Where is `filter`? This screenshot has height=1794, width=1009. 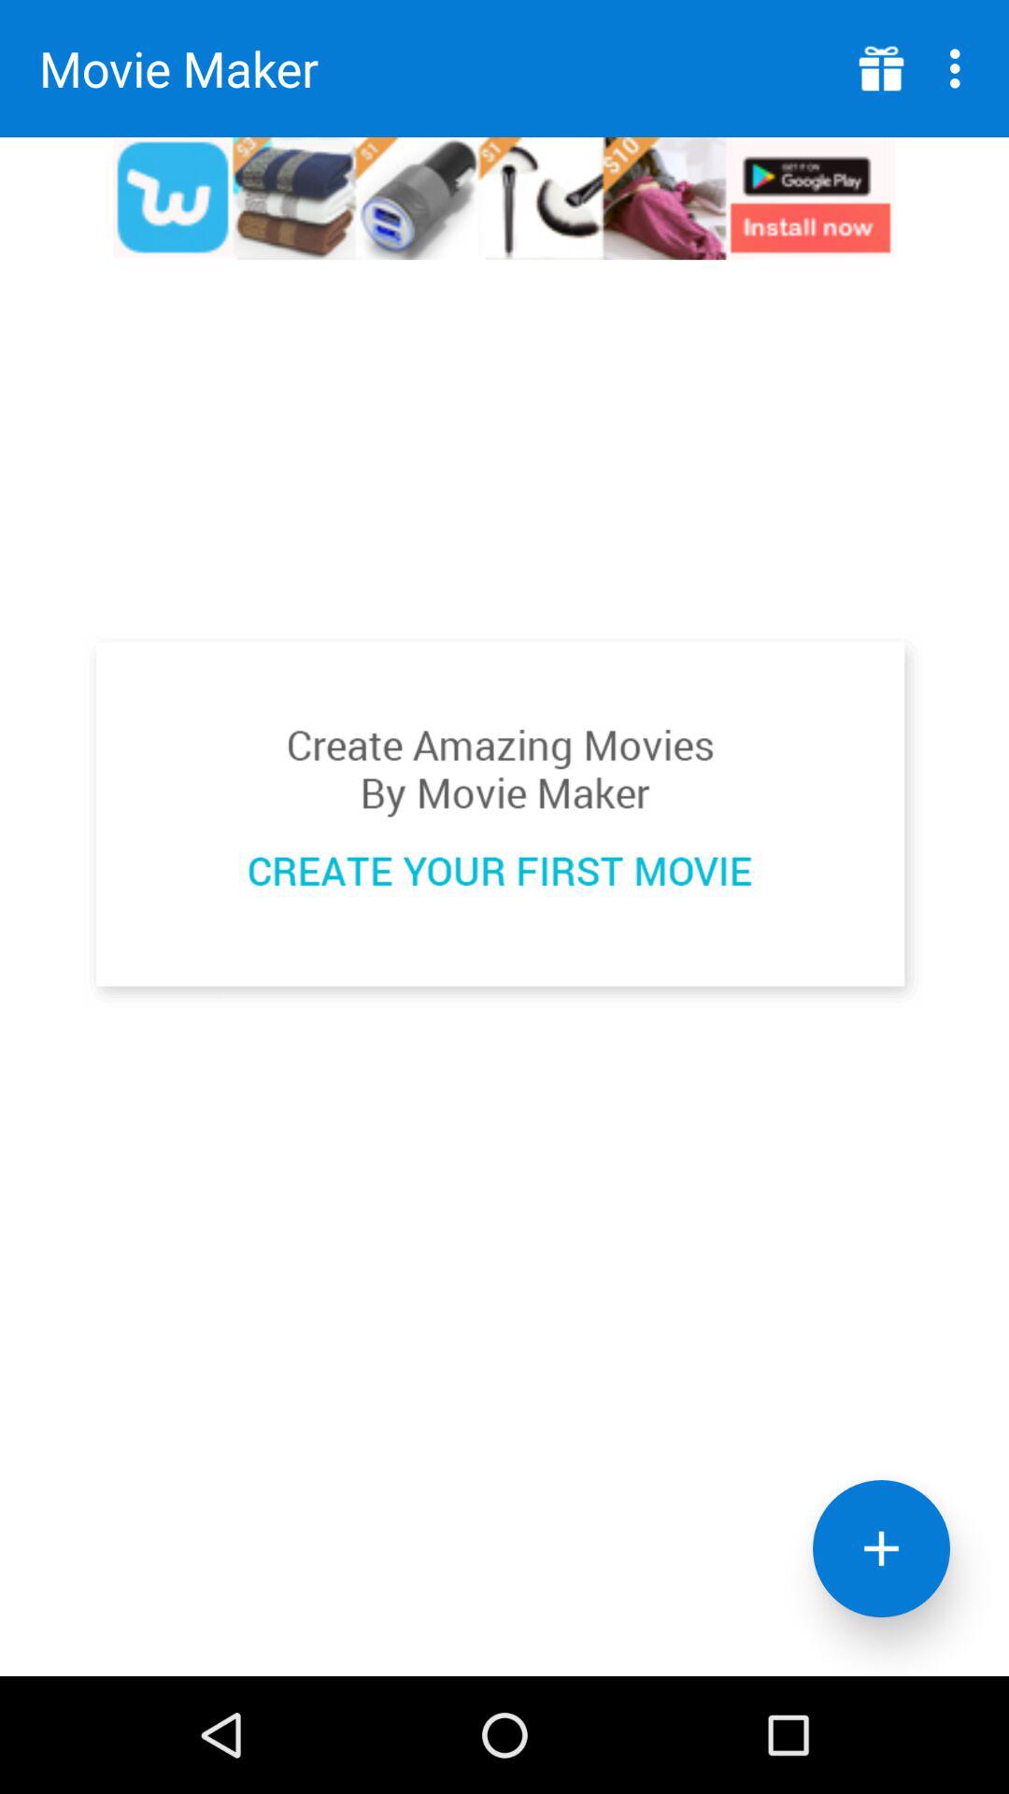
filter is located at coordinates (882, 1549).